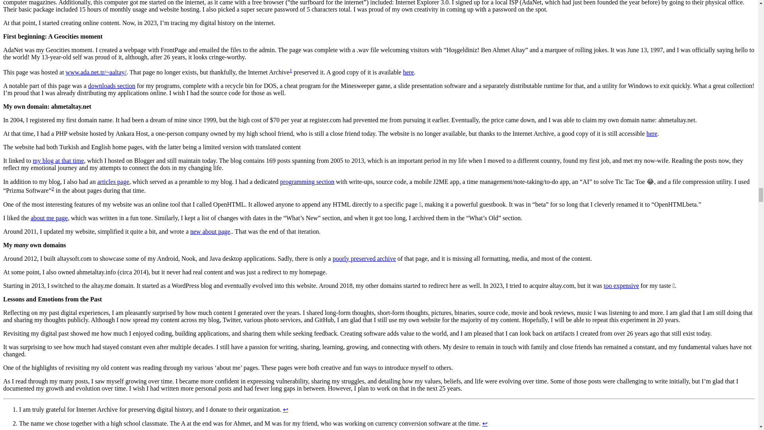 The height and width of the screenshot is (430, 764). Describe the element at coordinates (113, 182) in the screenshot. I see `articles page` at that location.